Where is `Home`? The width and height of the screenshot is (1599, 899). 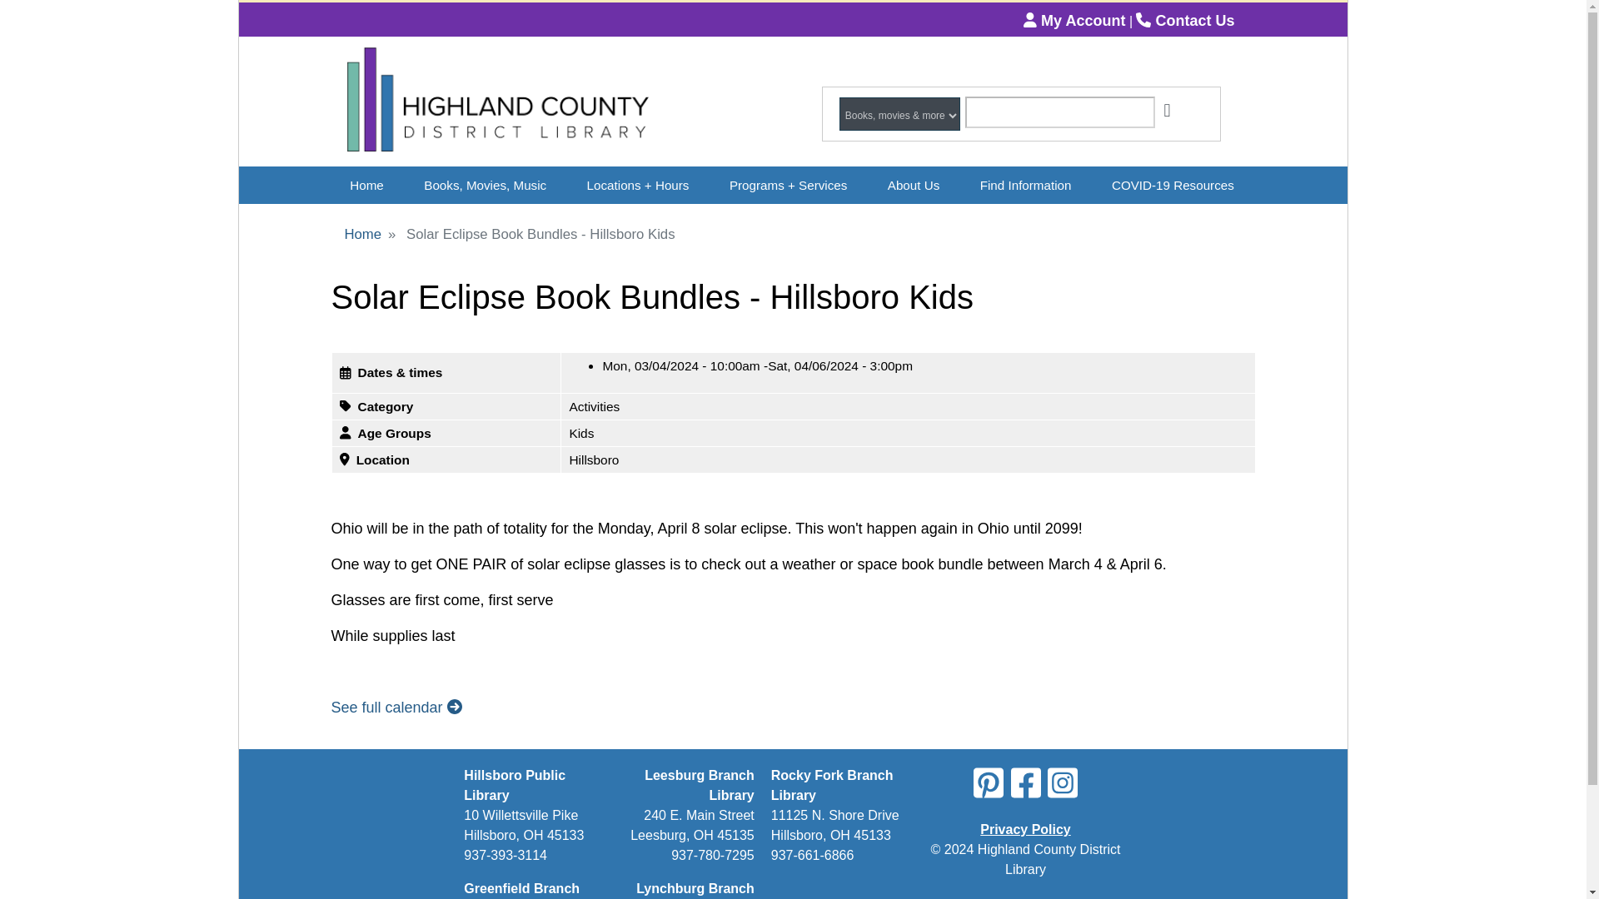 Home is located at coordinates (366, 185).